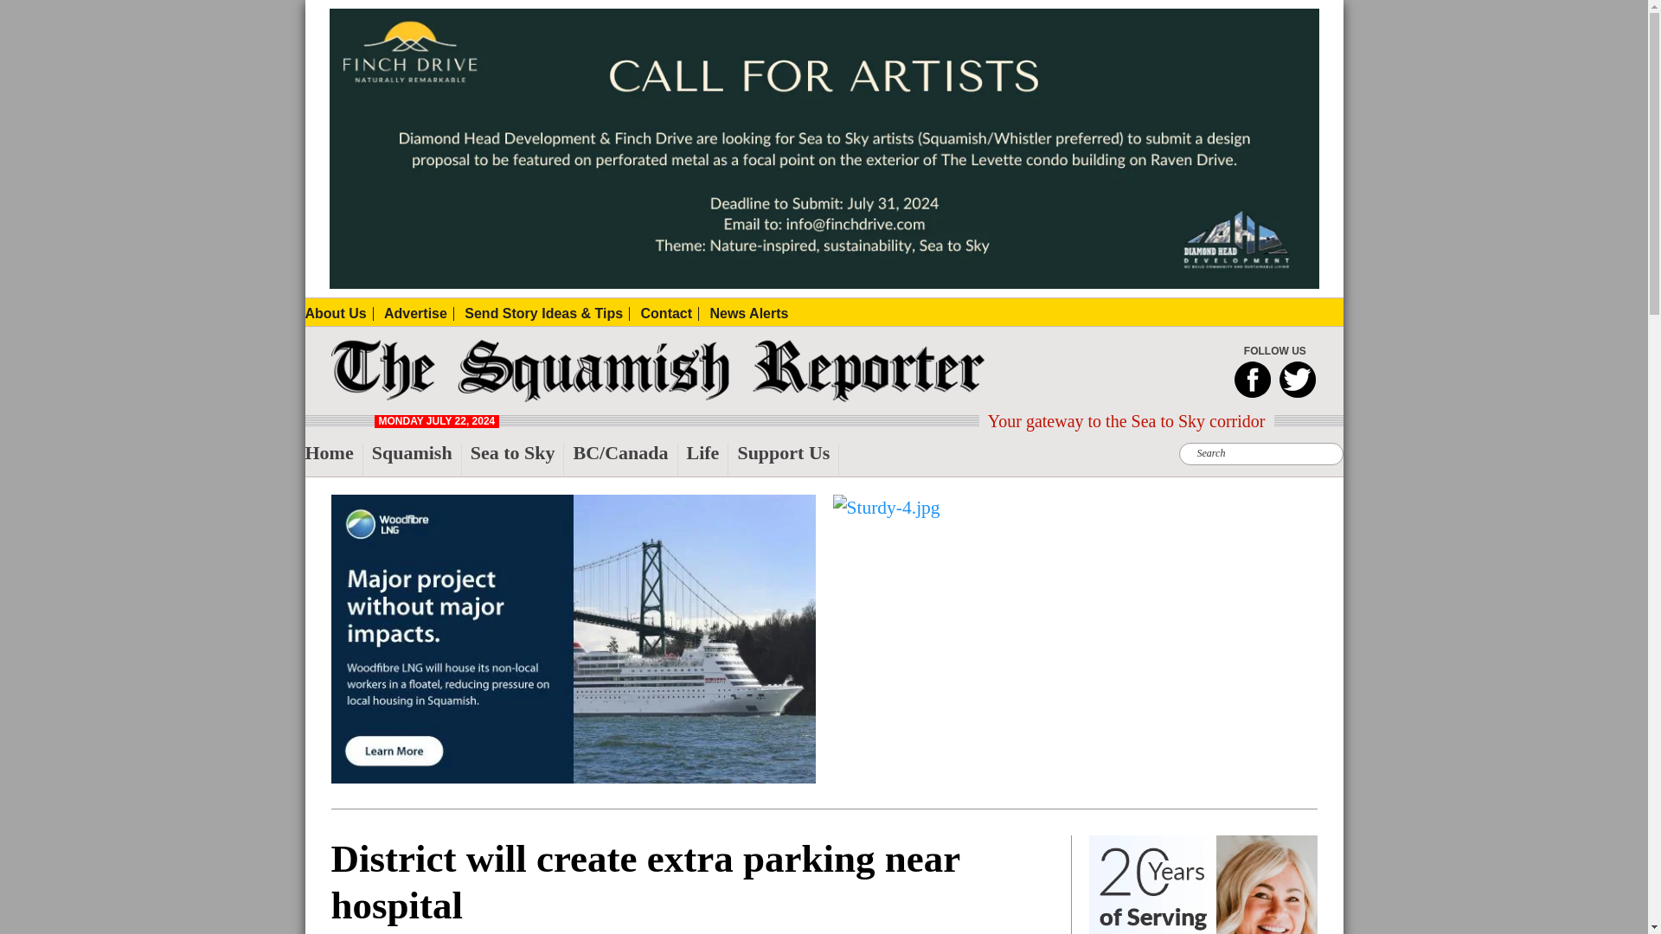 Image resolution: width=1661 pixels, height=934 pixels. What do you see at coordinates (747, 314) in the screenshot?
I see `News Alerts` at bounding box center [747, 314].